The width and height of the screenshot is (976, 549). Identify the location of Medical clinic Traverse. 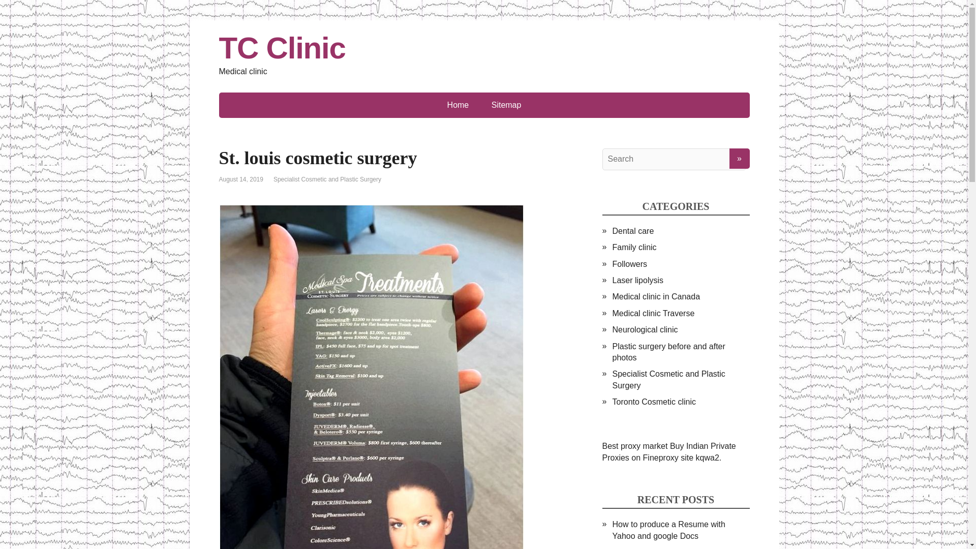
(653, 313).